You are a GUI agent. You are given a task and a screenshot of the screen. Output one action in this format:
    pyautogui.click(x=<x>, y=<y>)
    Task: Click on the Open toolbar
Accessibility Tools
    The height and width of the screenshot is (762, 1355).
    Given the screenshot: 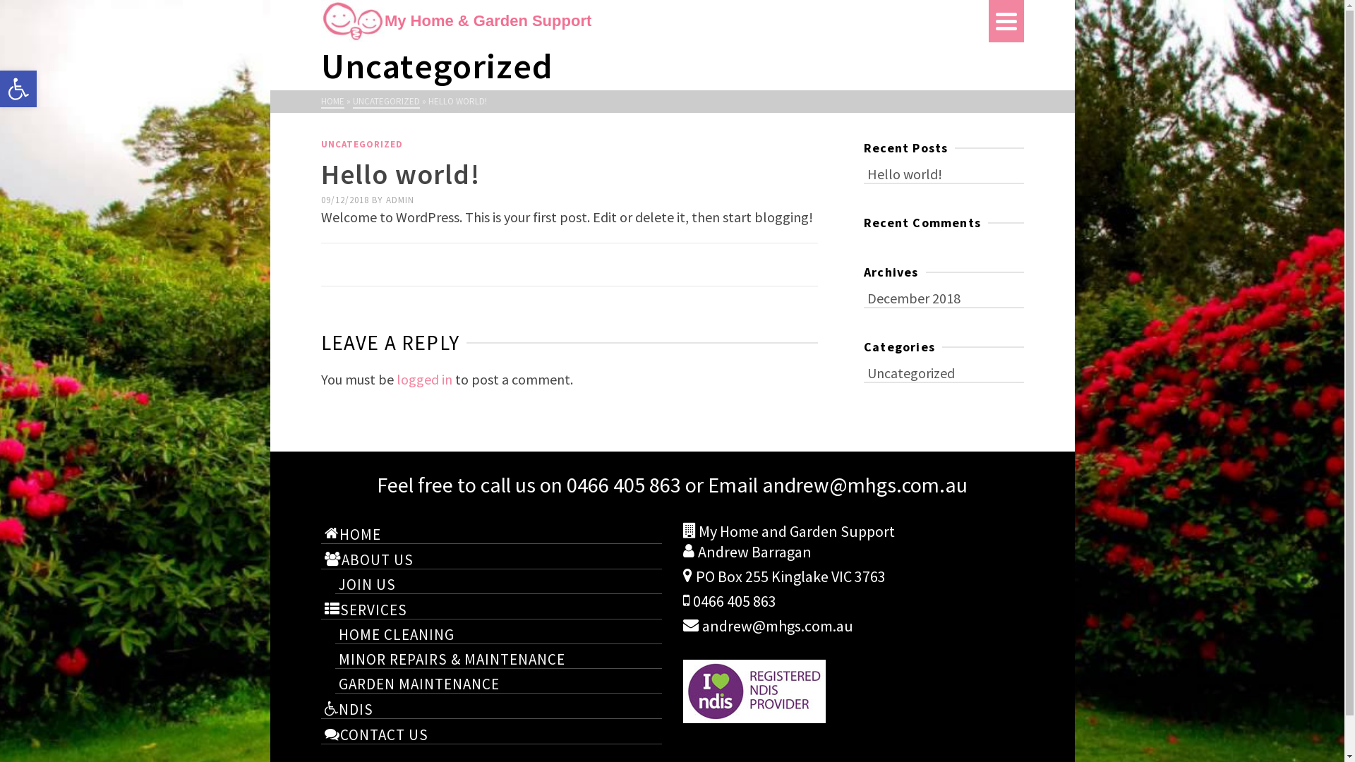 What is the action you would take?
    pyautogui.click(x=18, y=89)
    